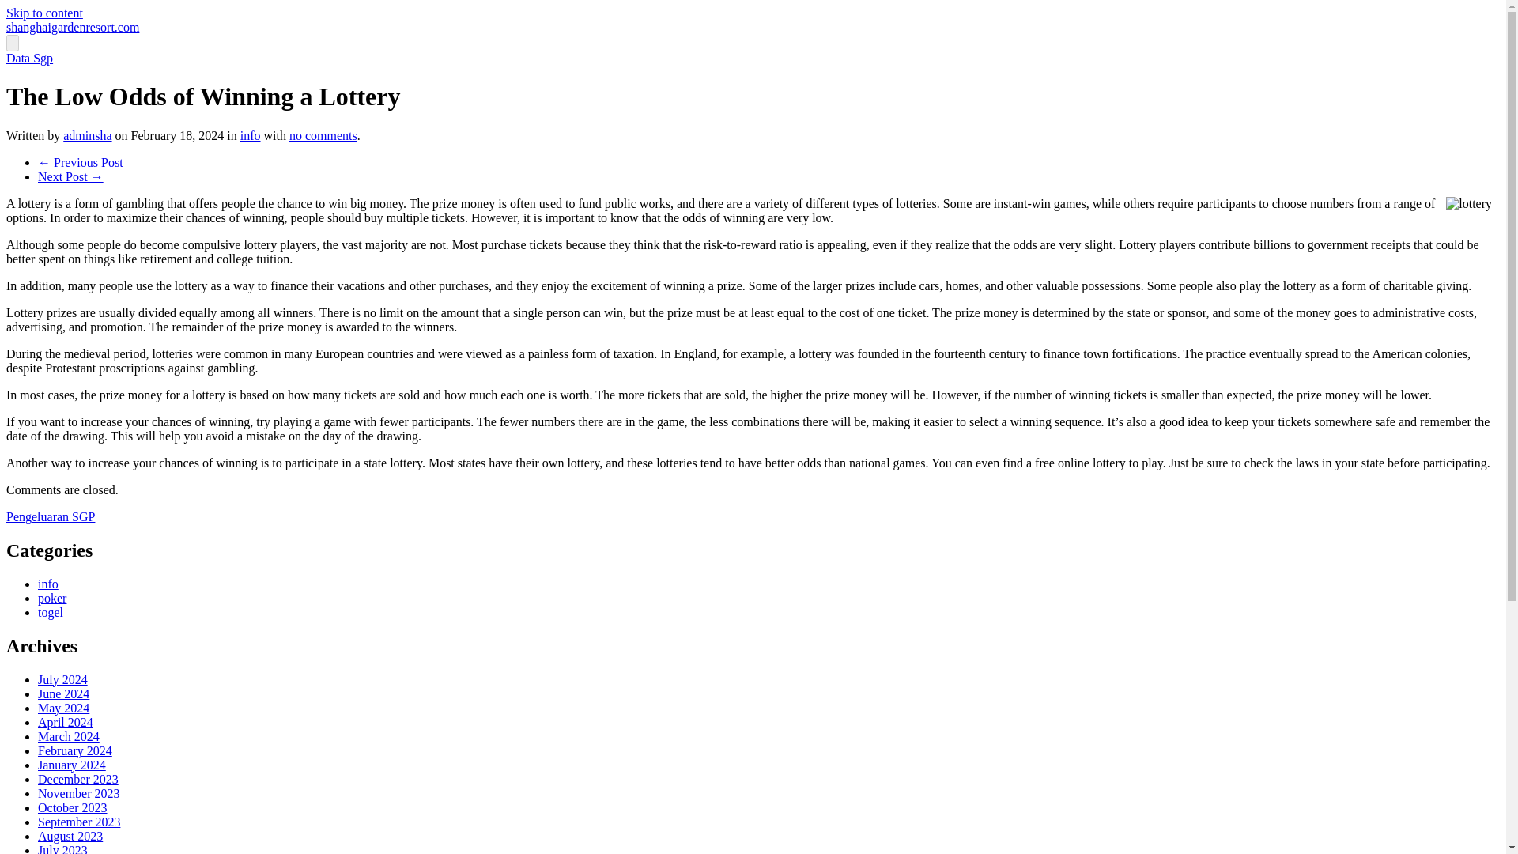 The image size is (1518, 854). Describe the element at coordinates (63, 678) in the screenshot. I see `July 2024` at that location.